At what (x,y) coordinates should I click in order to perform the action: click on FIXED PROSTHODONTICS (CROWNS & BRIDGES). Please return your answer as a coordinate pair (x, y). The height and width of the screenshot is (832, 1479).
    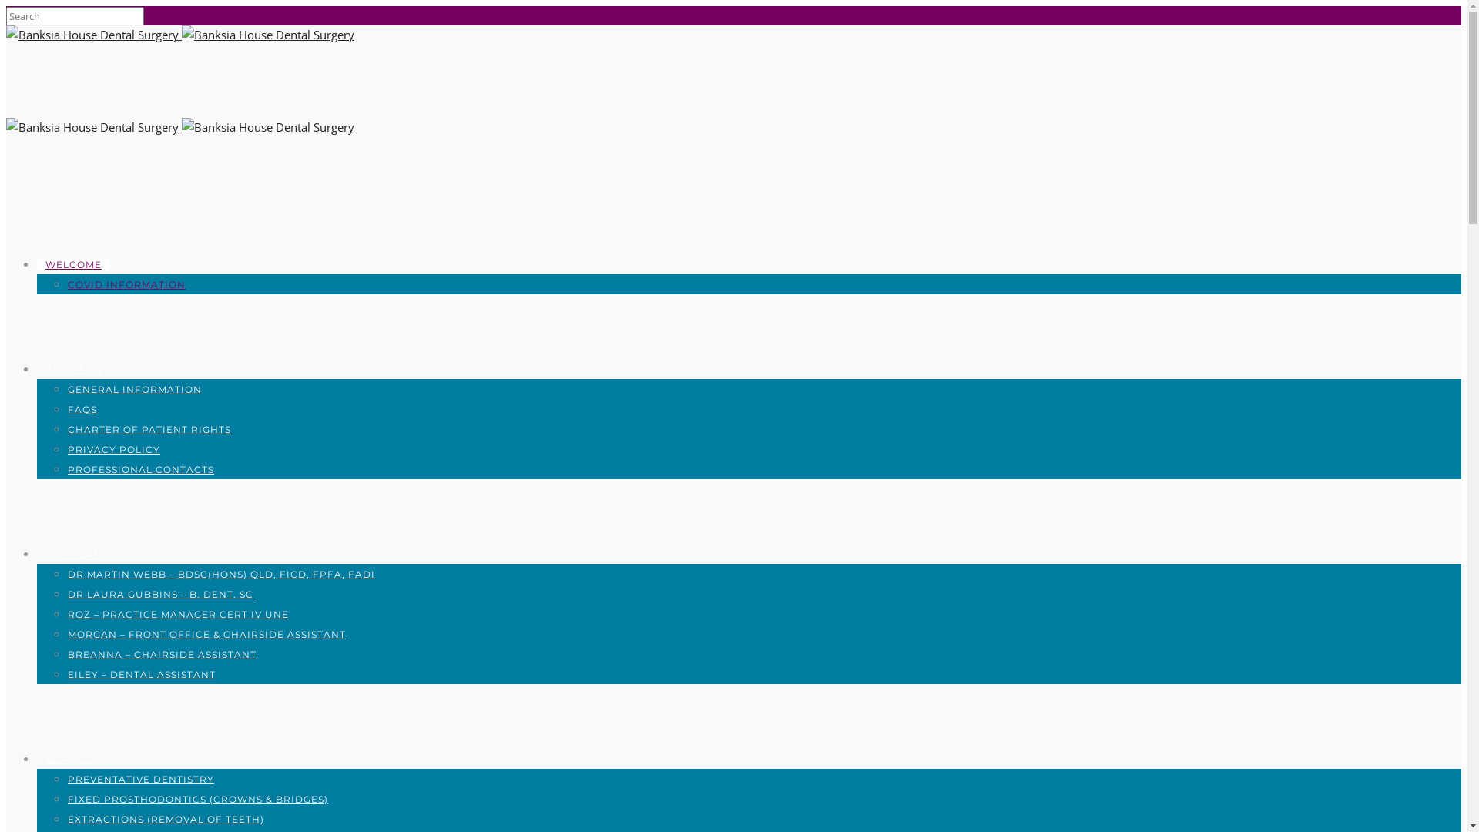
    Looking at the image, I should click on (198, 800).